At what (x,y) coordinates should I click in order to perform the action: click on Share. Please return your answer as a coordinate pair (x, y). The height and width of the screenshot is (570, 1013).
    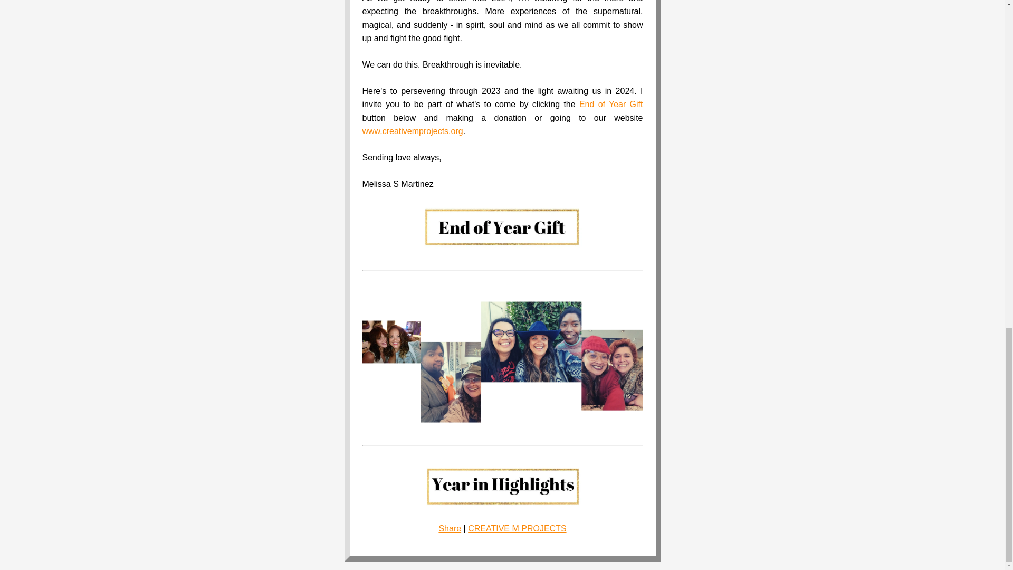
    Looking at the image, I should click on (450, 528).